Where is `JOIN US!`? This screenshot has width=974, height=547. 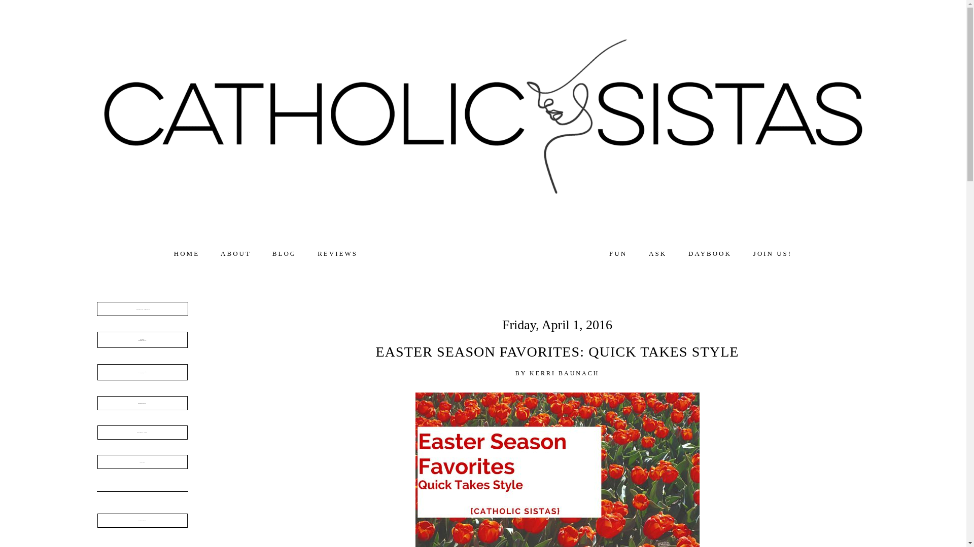
JOIN US! is located at coordinates (772, 253).